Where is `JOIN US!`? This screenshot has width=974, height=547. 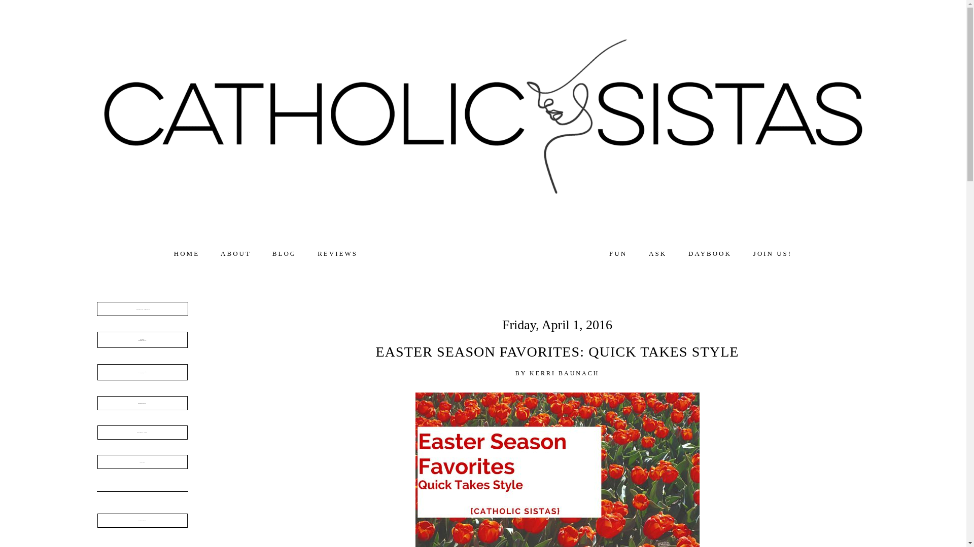
JOIN US! is located at coordinates (772, 253).